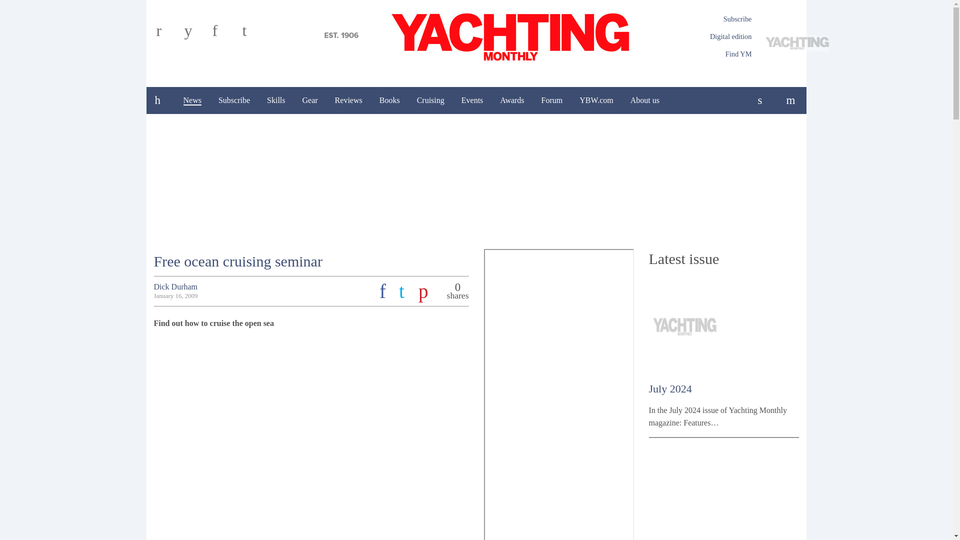 Image resolution: width=960 pixels, height=540 pixels. I want to click on Digital edition, so click(731, 36).